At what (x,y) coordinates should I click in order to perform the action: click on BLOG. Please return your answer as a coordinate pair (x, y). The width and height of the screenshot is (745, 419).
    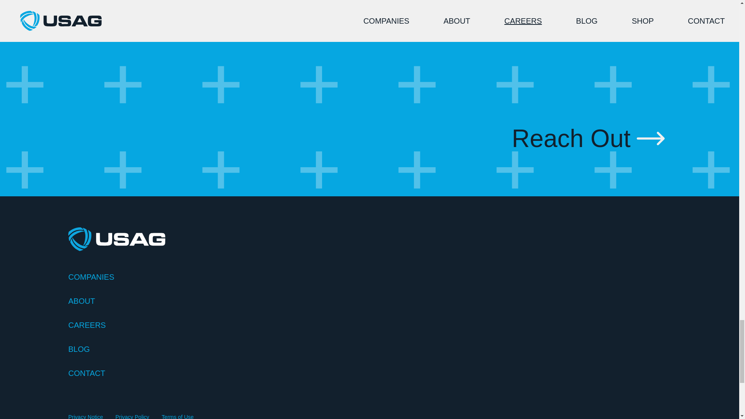
    Looking at the image, I should click on (369, 349).